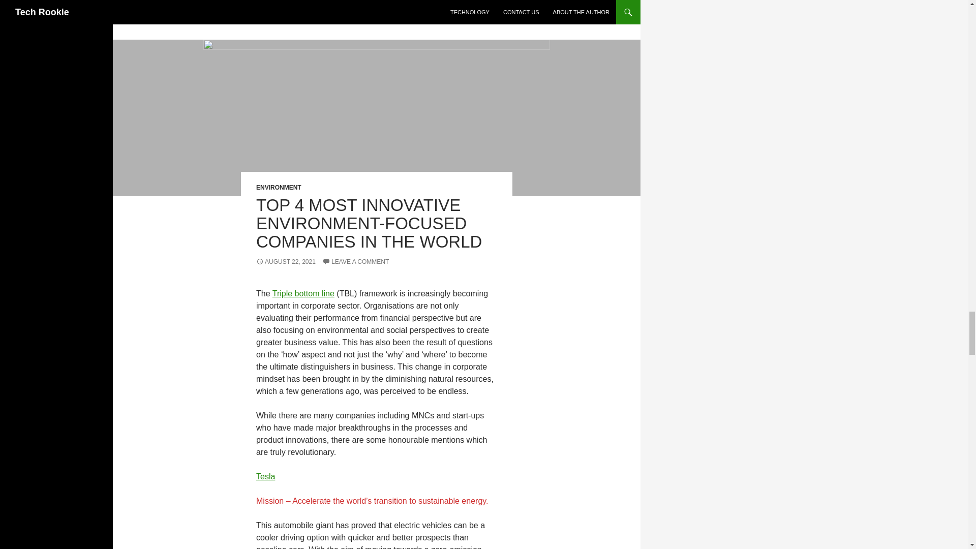  Describe the element at coordinates (303, 294) in the screenshot. I see `Triple bottom line` at that location.